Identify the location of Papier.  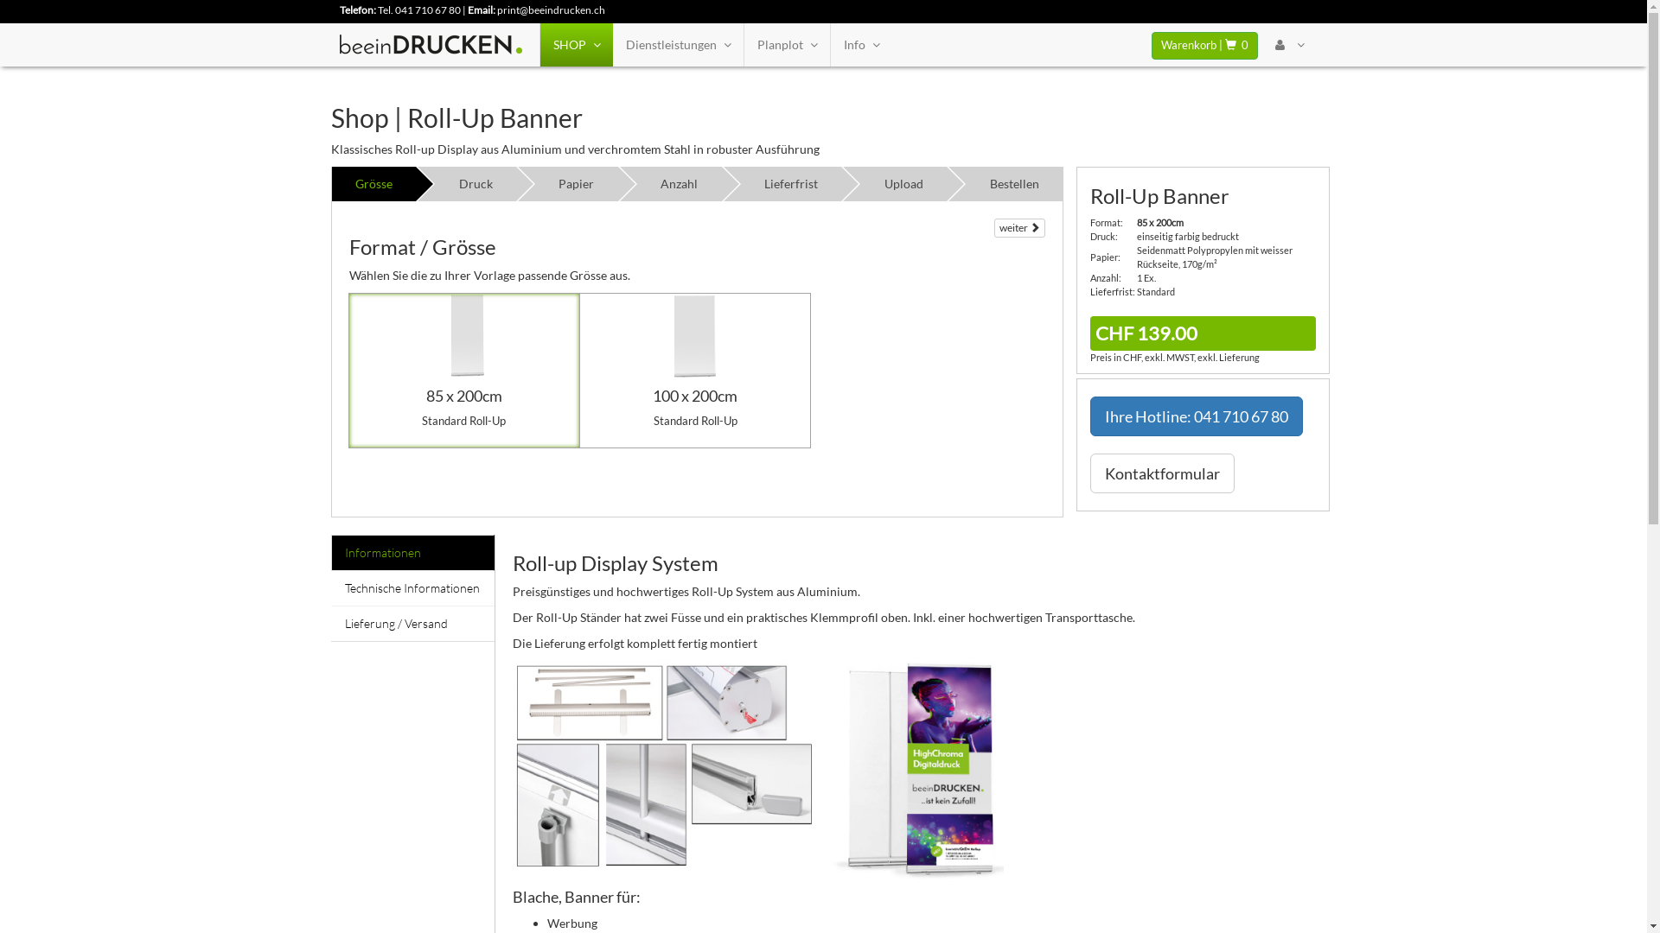
(577, 184).